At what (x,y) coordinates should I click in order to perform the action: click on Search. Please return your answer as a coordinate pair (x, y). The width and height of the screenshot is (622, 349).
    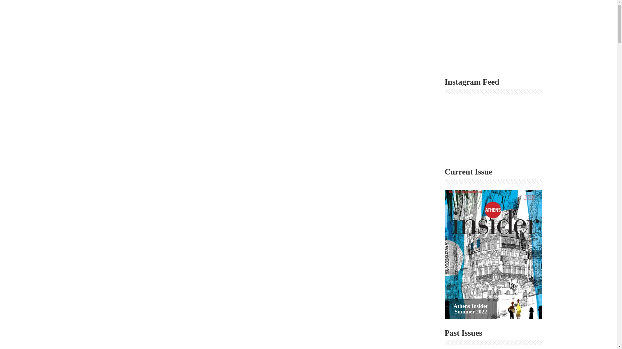
    Looking at the image, I should click on (536, 49).